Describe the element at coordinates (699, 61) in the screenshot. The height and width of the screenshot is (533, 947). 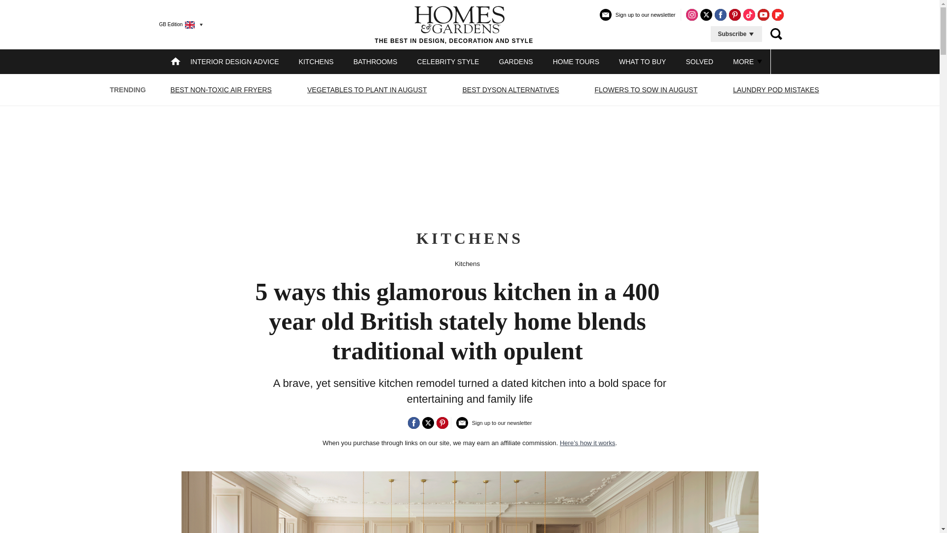
I see `SOLVED` at that location.